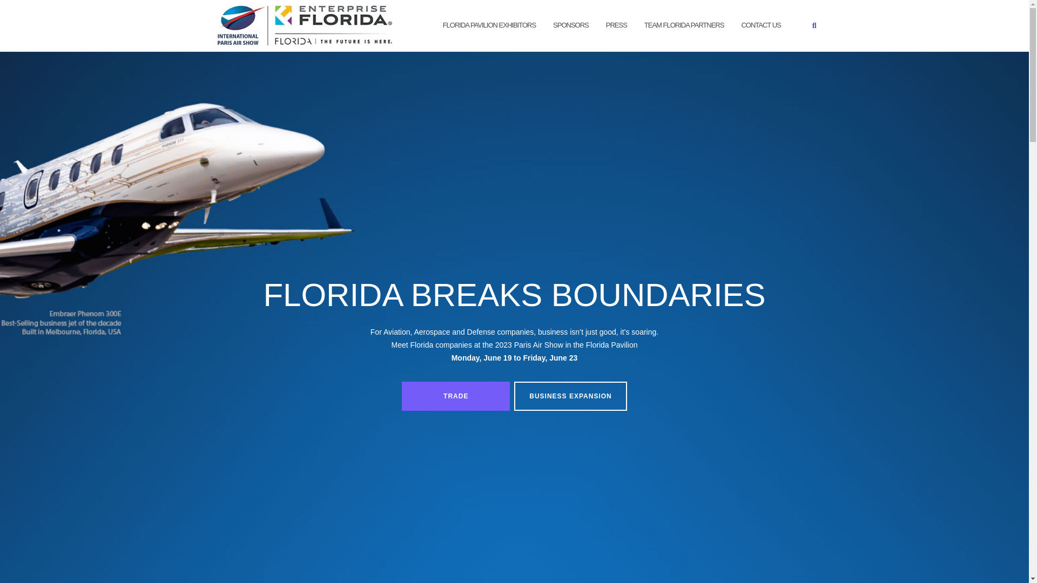  Describe the element at coordinates (684, 25) in the screenshot. I see `TEAM FLORIDA PARTNERS` at that location.